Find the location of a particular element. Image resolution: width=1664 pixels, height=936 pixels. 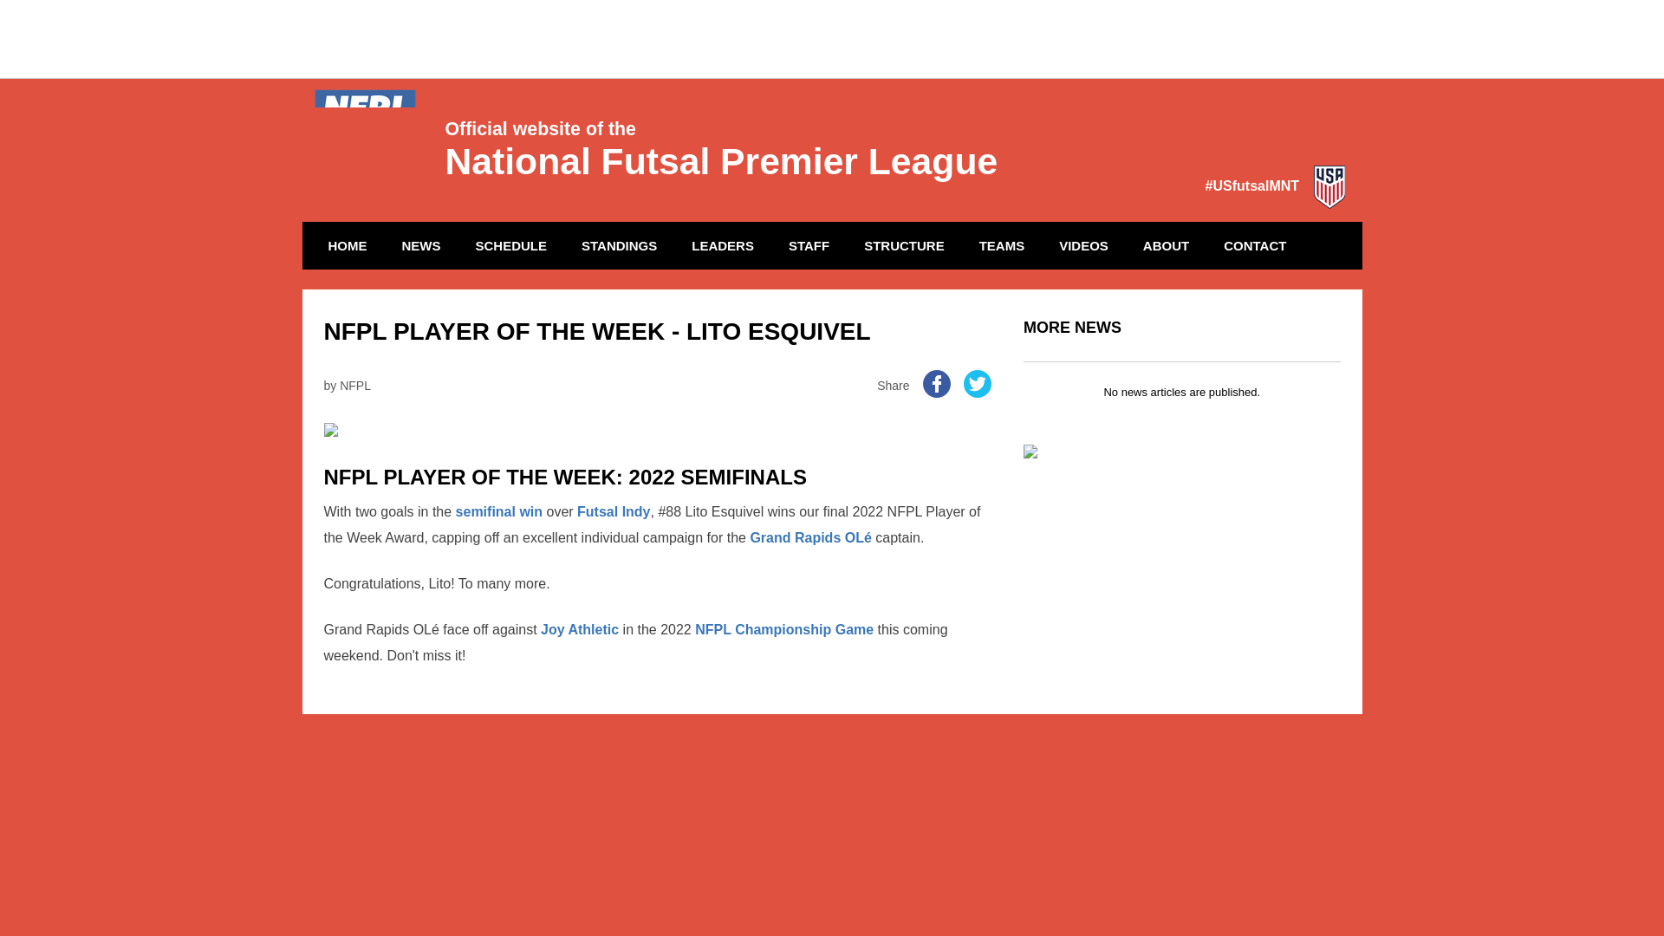

STRUCTURE is located at coordinates (904, 245).